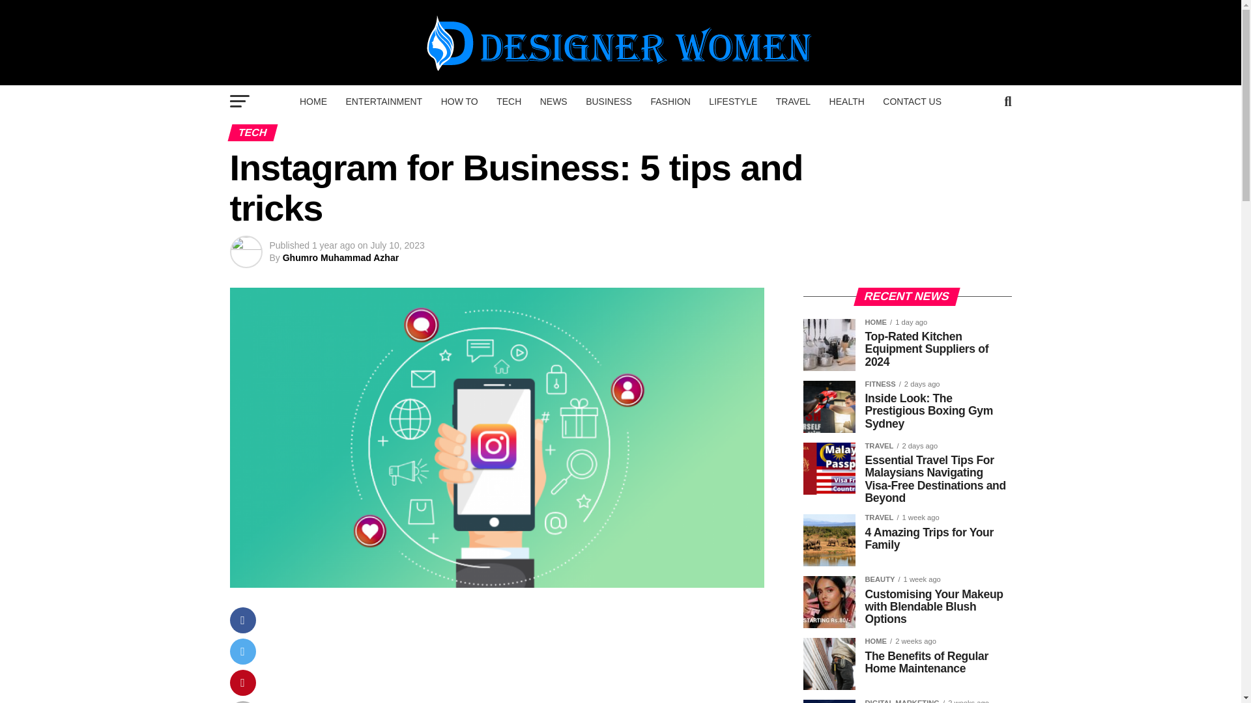  Describe the element at coordinates (459, 102) in the screenshot. I see `HOW TO` at that location.